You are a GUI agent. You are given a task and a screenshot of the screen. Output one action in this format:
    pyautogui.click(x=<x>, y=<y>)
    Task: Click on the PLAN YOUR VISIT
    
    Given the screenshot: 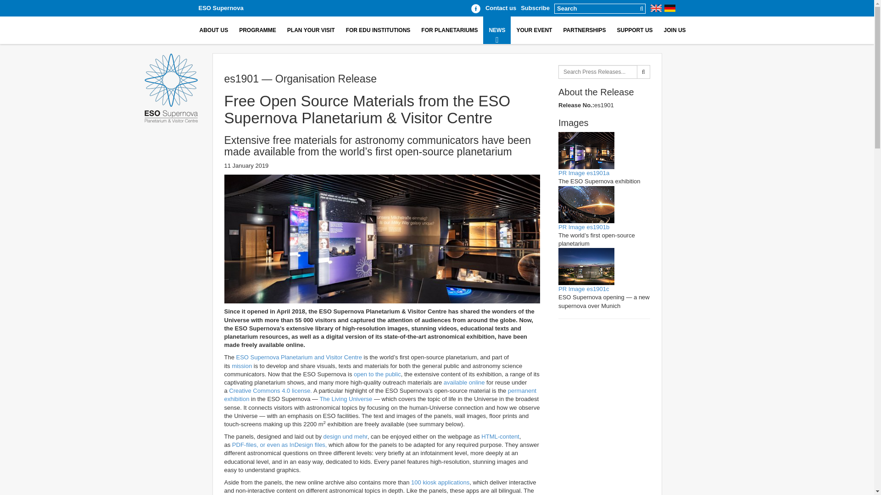 What is the action you would take?
    pyautogui.click(x=311, y=30)
    